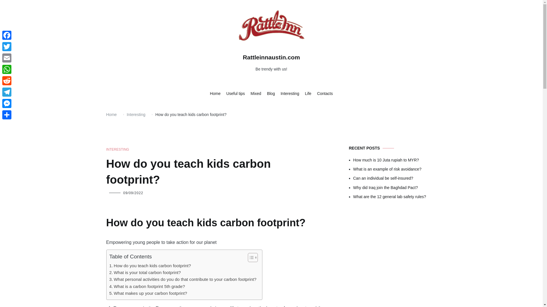  What do you see at coordinates (271, 57) in the screenshot?
I see `Rattleinnaustin.com` at bounding box center [271, 57].